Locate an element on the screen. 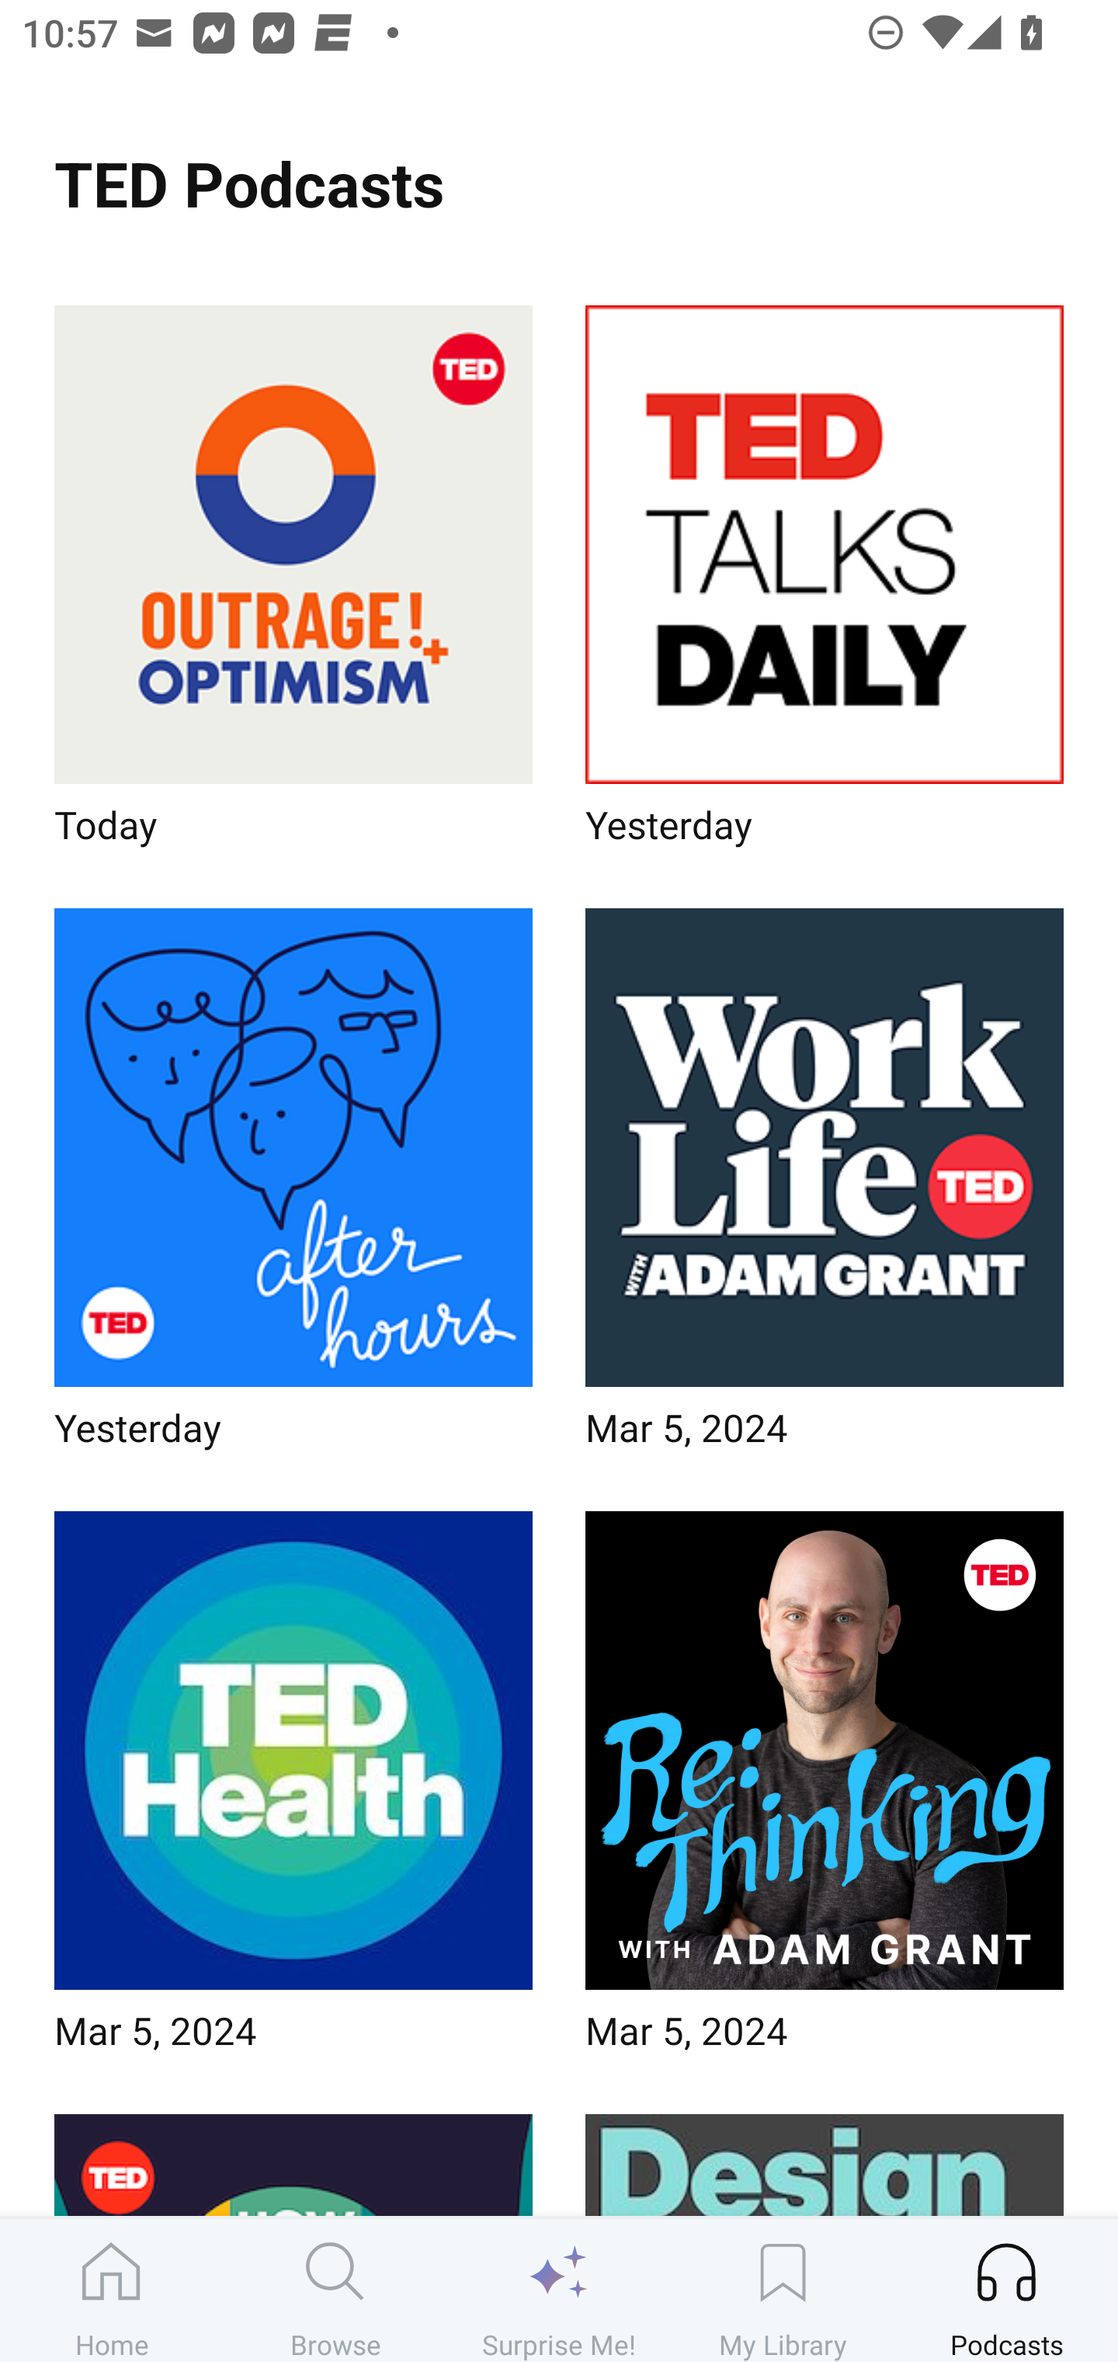  Today is located at coordinates (293, 584).